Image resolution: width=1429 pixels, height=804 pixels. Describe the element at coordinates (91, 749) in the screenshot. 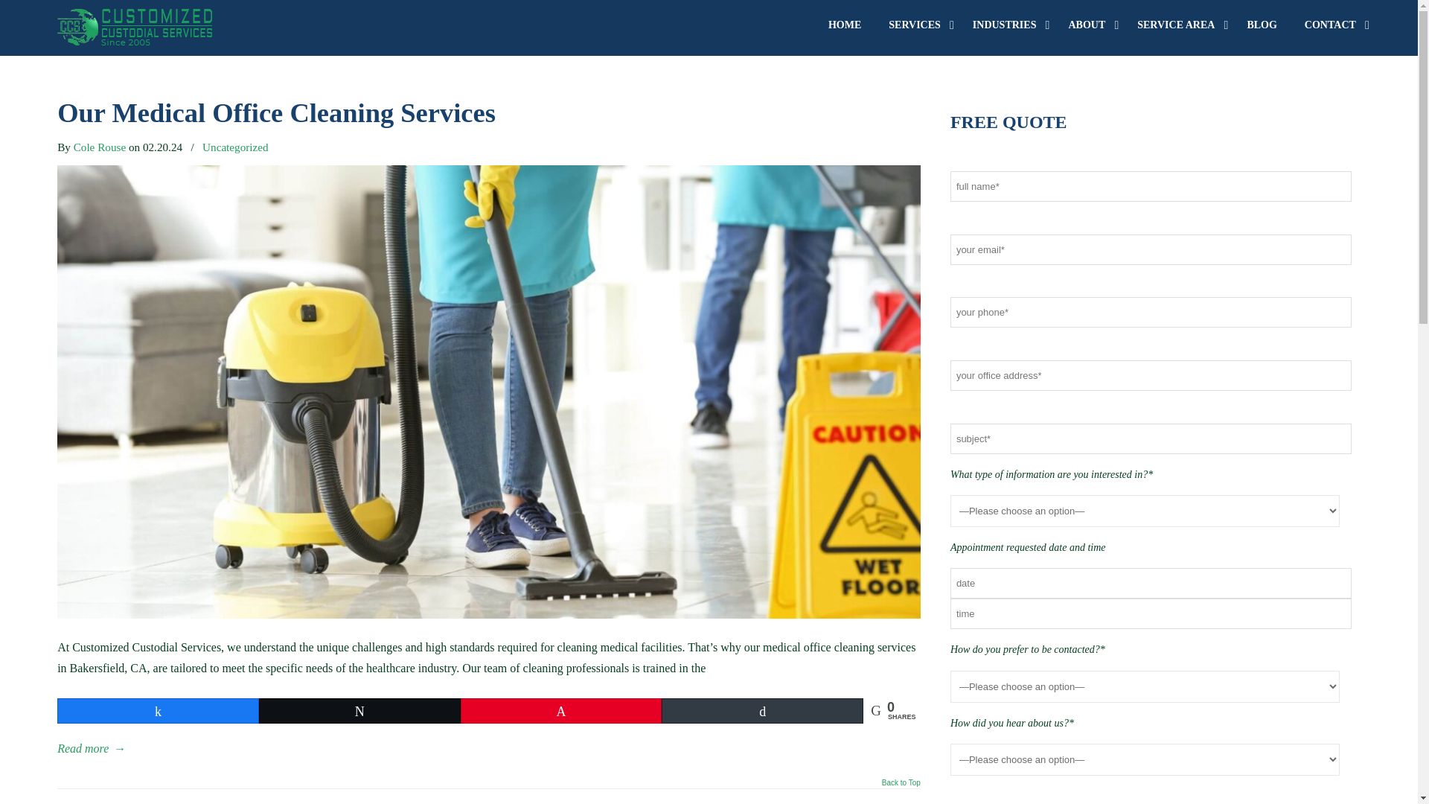

I see `Read more` at that location.